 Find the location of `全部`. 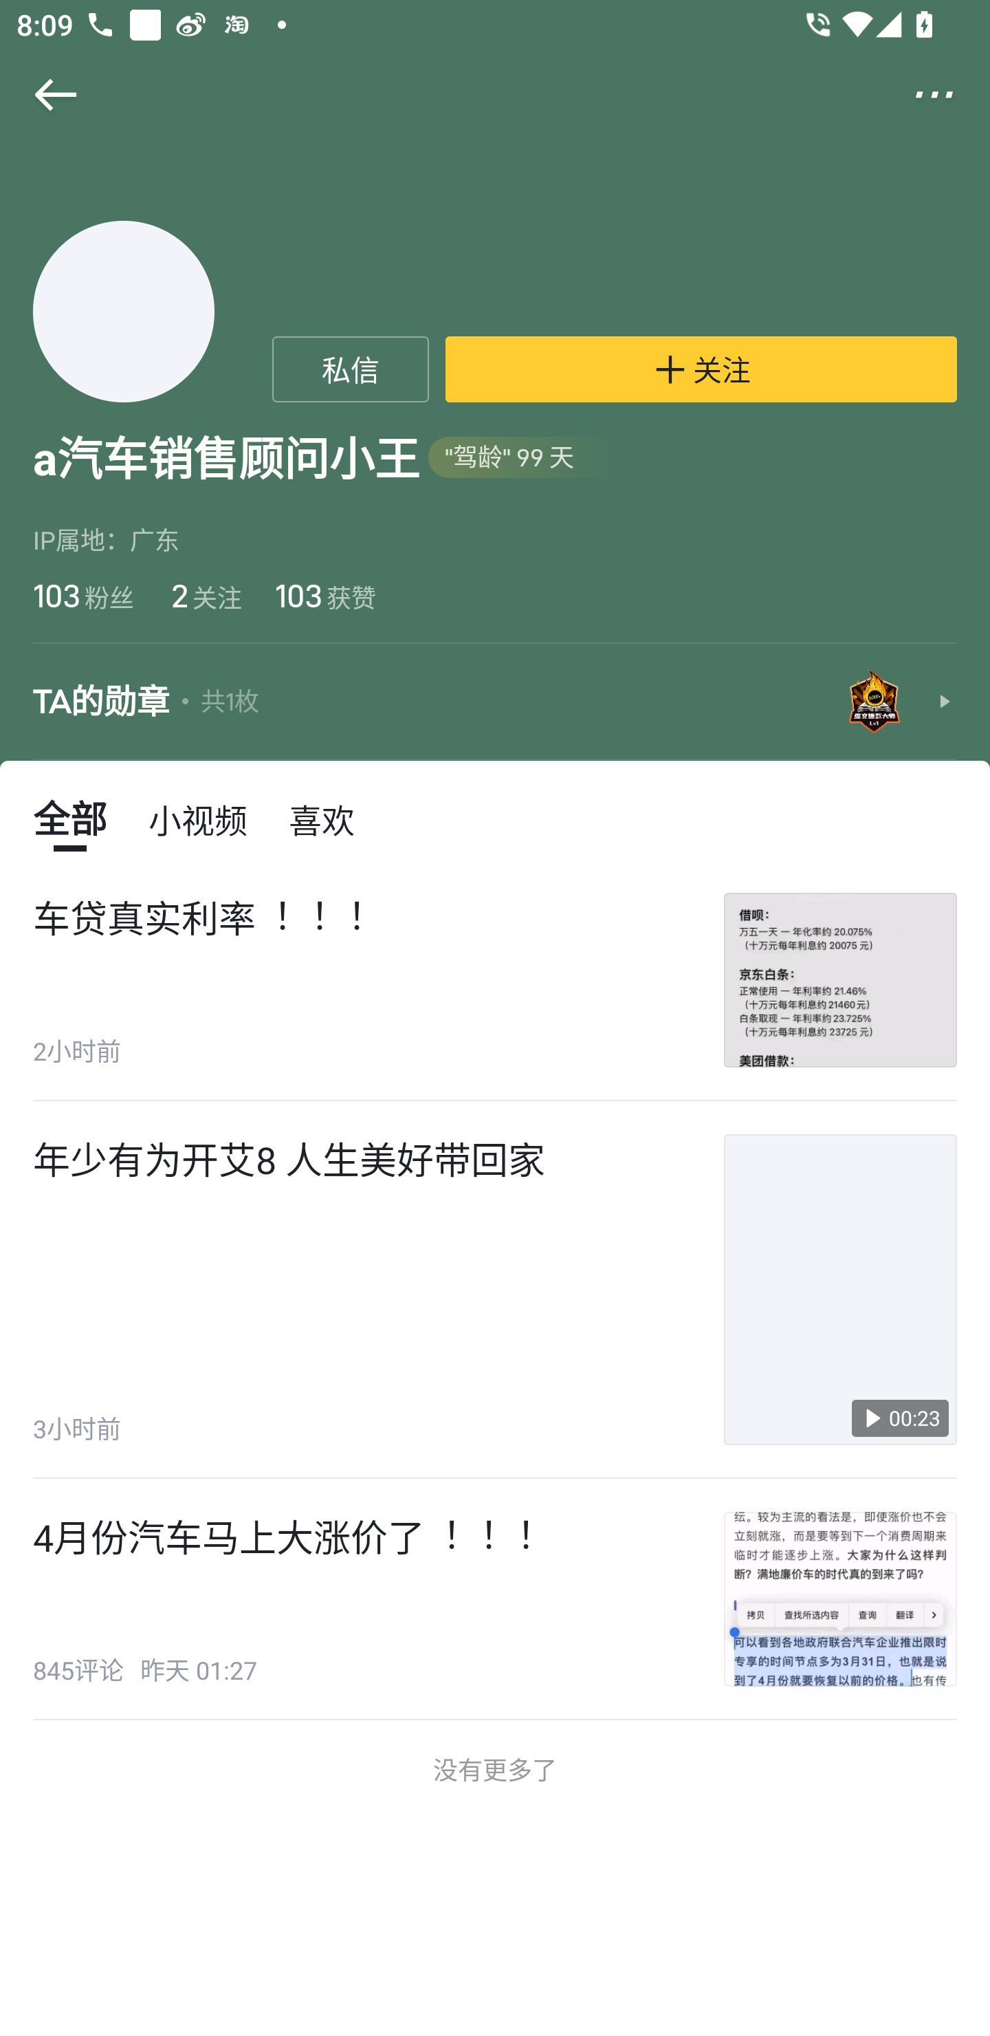

全部 is located at coordinates (69, 819).